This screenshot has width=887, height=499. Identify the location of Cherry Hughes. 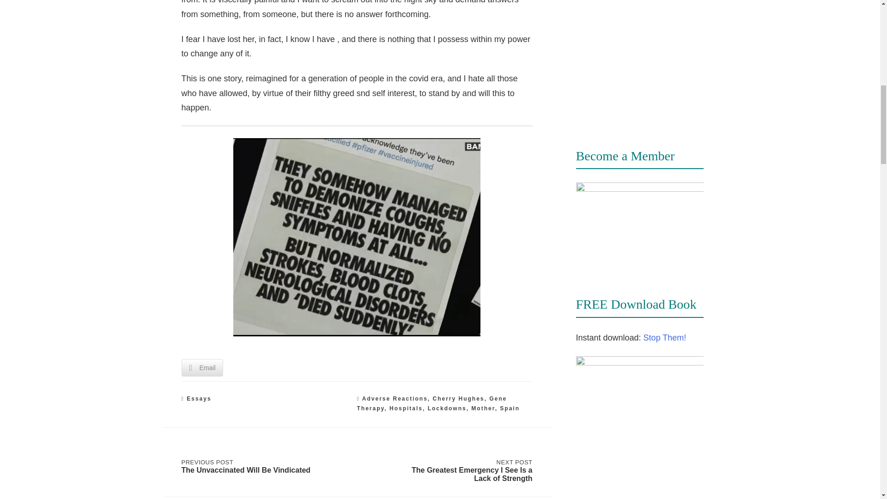
(458, 399).